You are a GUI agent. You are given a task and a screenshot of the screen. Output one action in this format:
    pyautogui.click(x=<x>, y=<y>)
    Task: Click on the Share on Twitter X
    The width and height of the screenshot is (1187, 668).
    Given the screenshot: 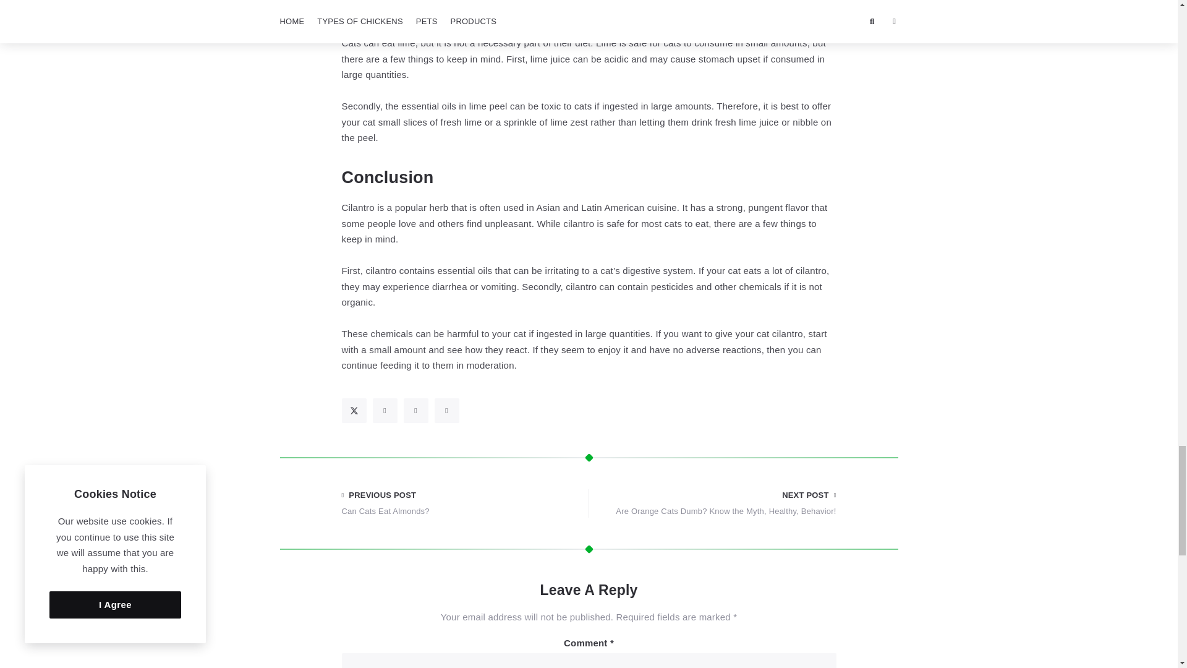 What is the action you would take?
    pyautogui.click(x=354, y=410)
    